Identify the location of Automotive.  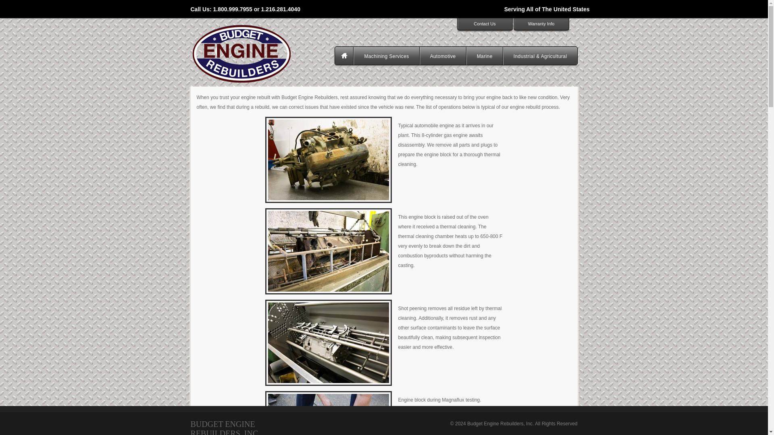
(443, 56).